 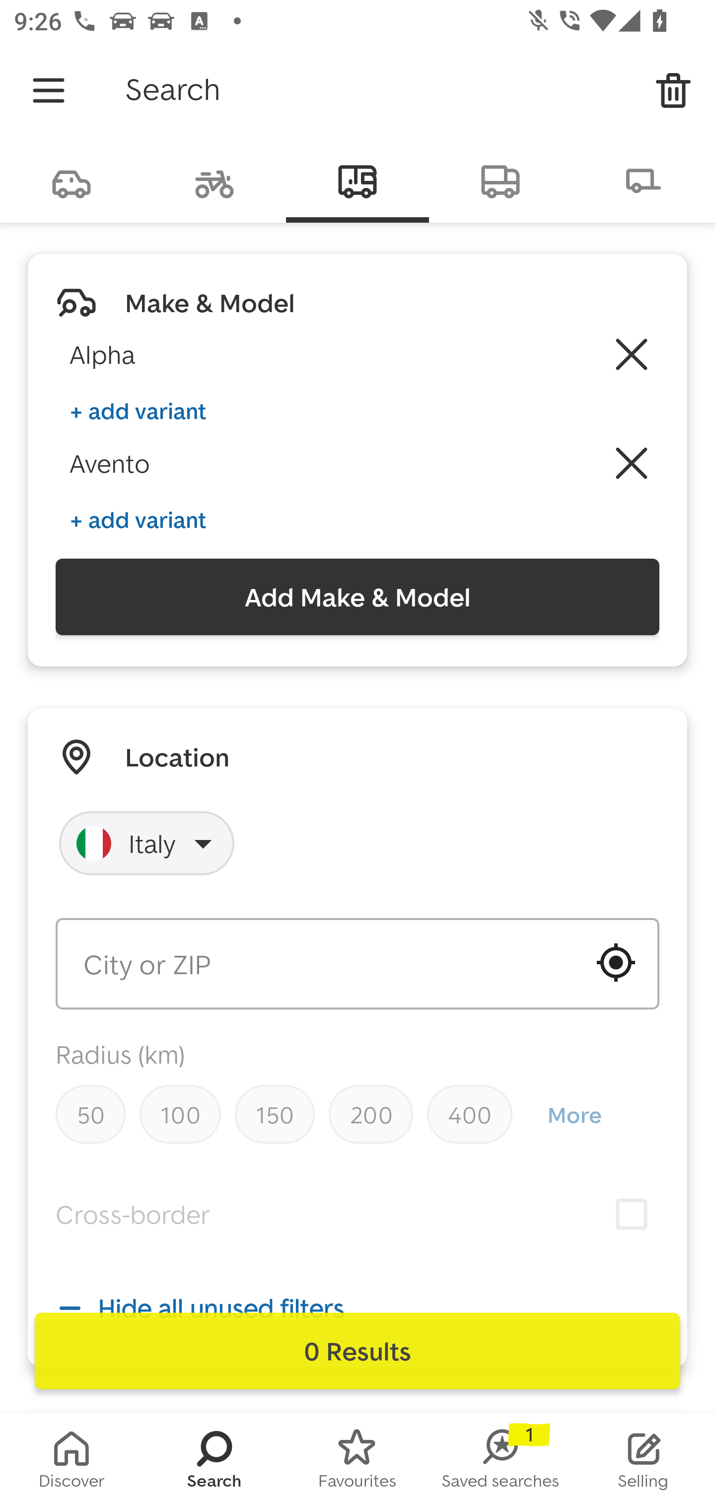 What do you see at coordinates (500, 180) in the screenshot?
I see `TRUCKS_SEARCH` at bounding box center [500, 180].